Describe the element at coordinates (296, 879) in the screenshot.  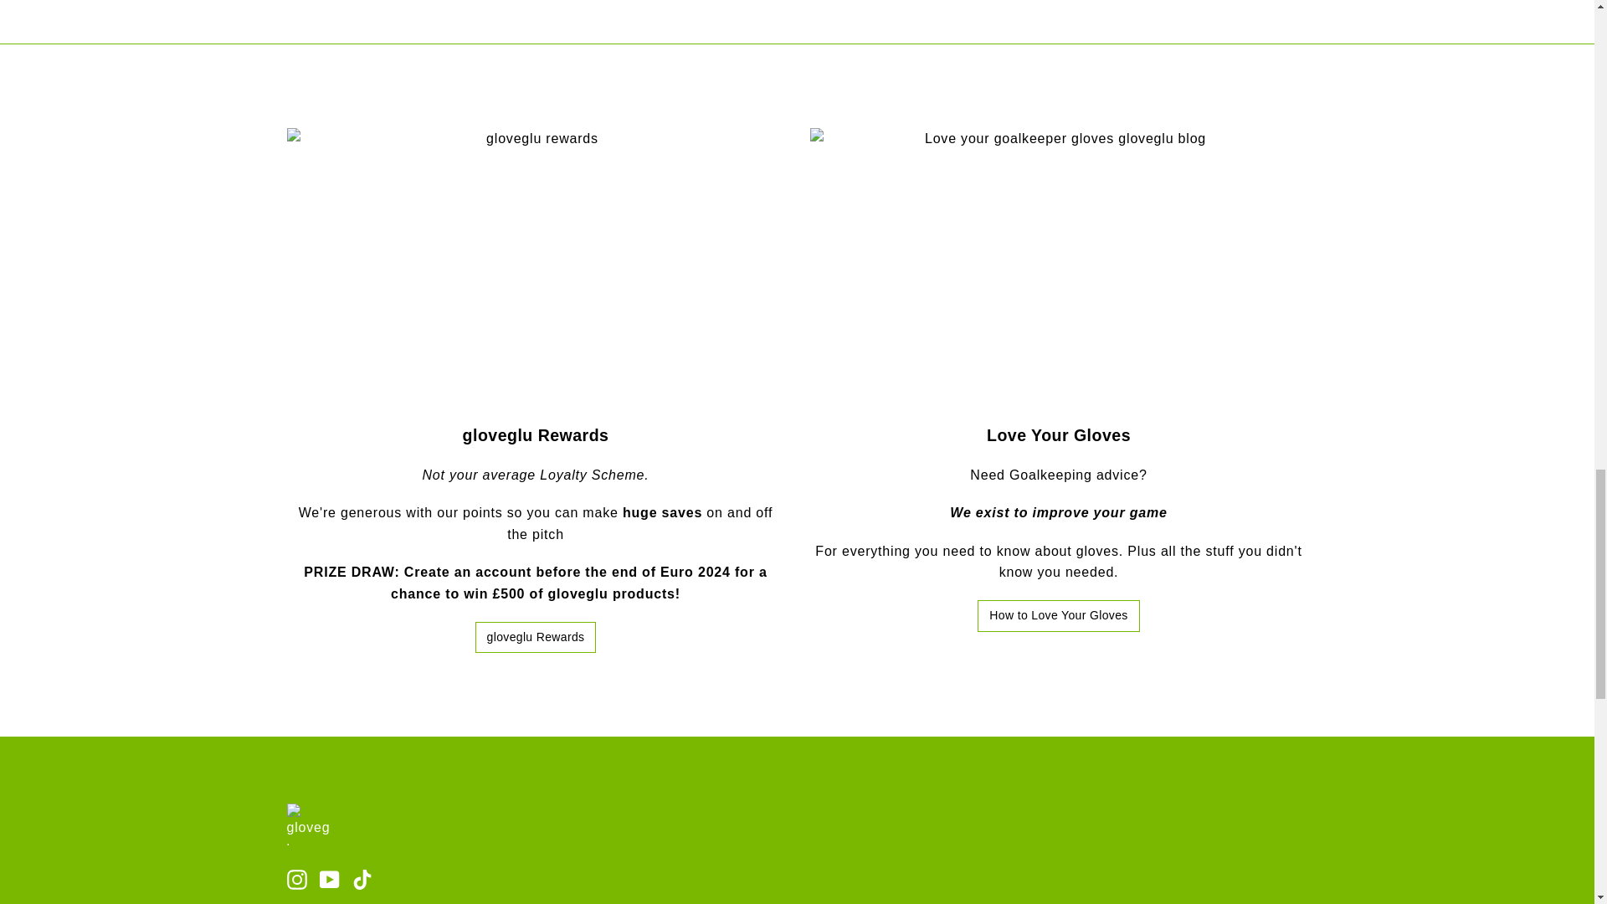
I see `instagram` at that location.